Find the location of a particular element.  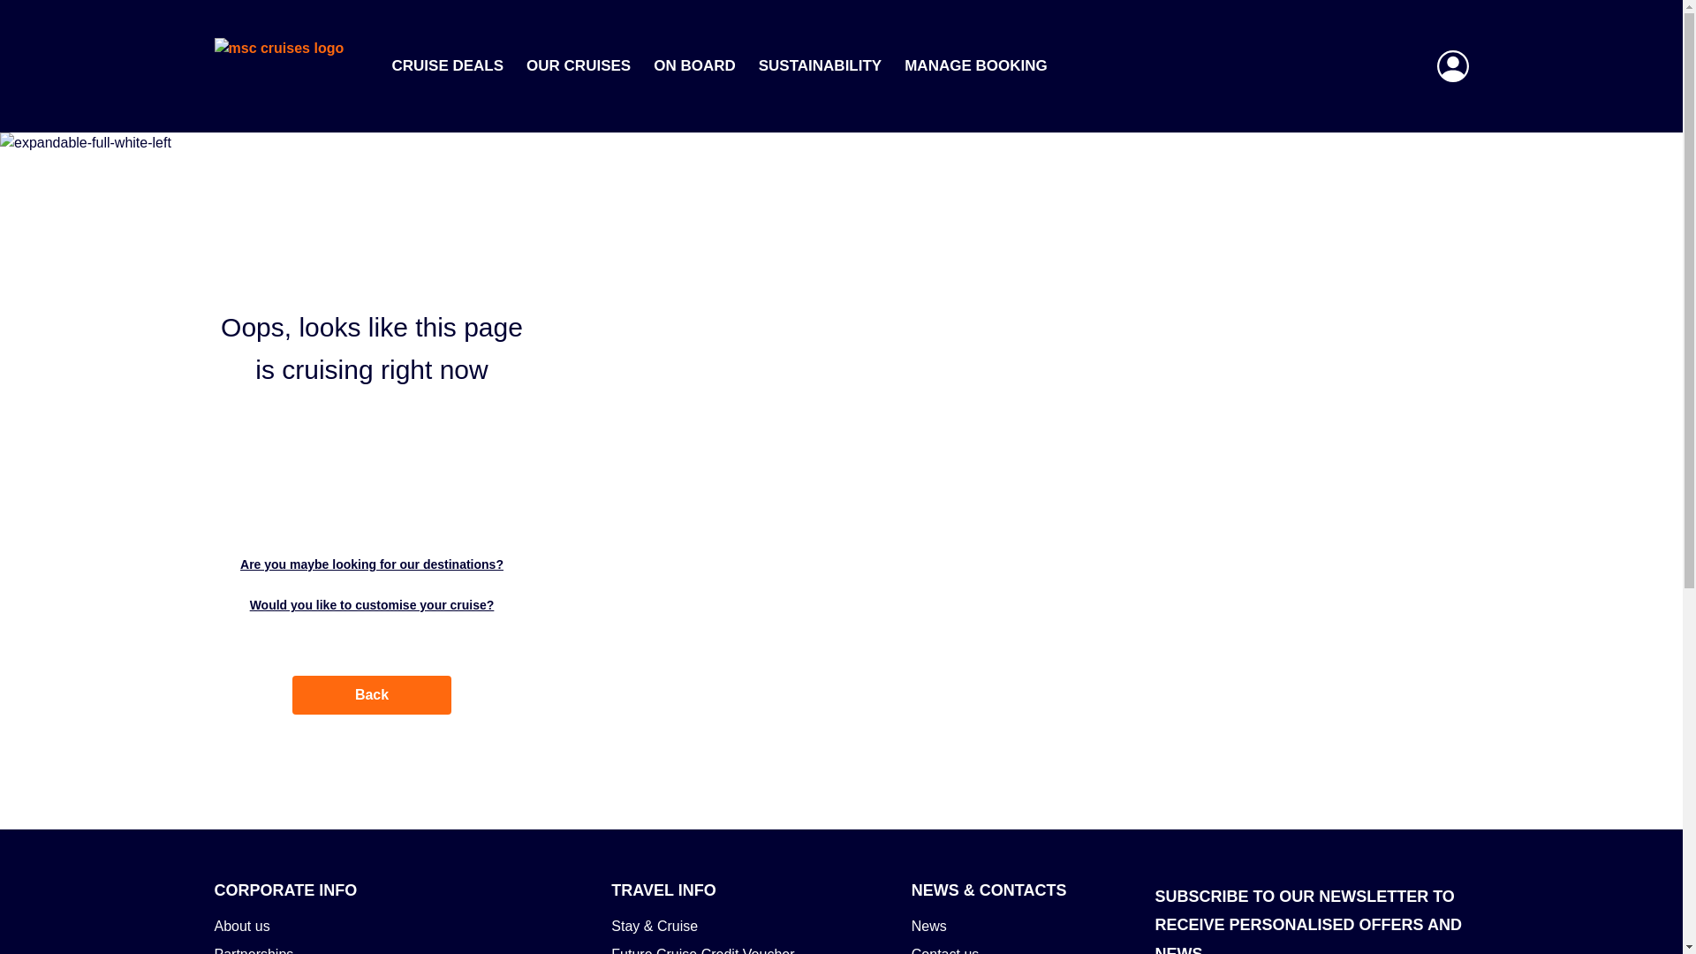

SUSTAINABILITY is located at coordinates (820, 65).